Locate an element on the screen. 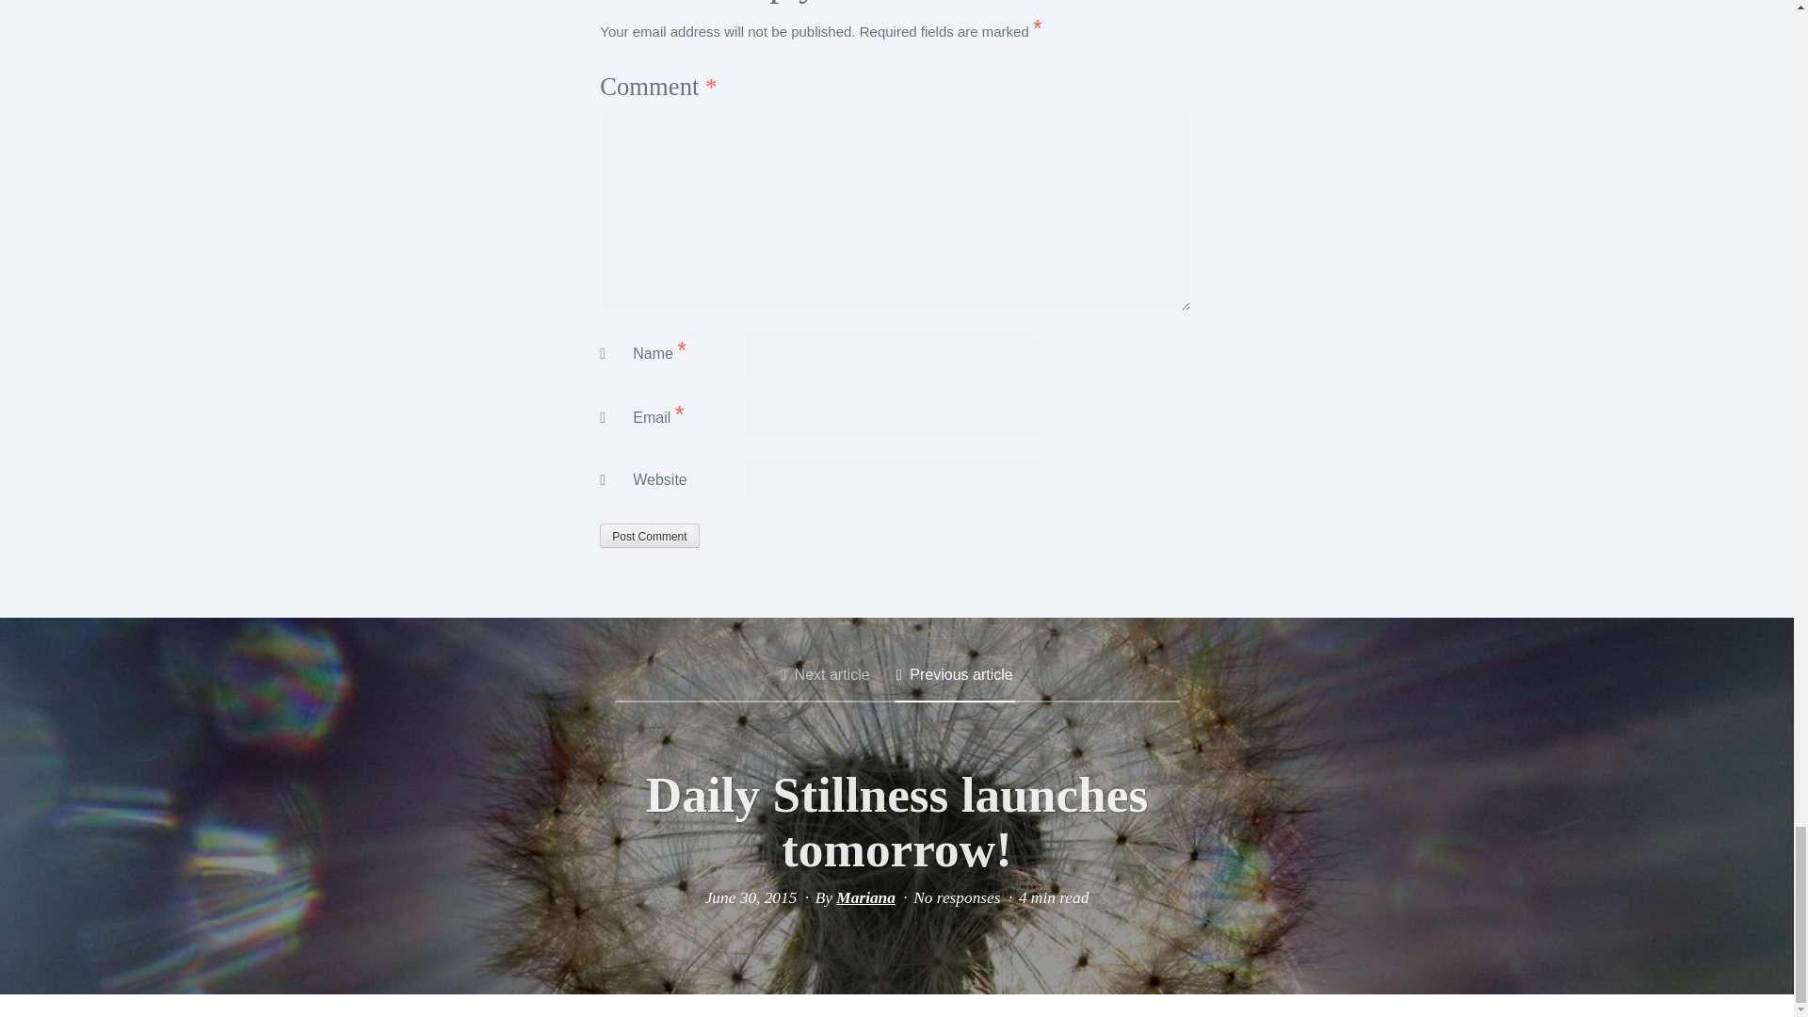 The height and width of the screenshot is (1017, 1808). Post Comment is located at coordinates (649, 536).